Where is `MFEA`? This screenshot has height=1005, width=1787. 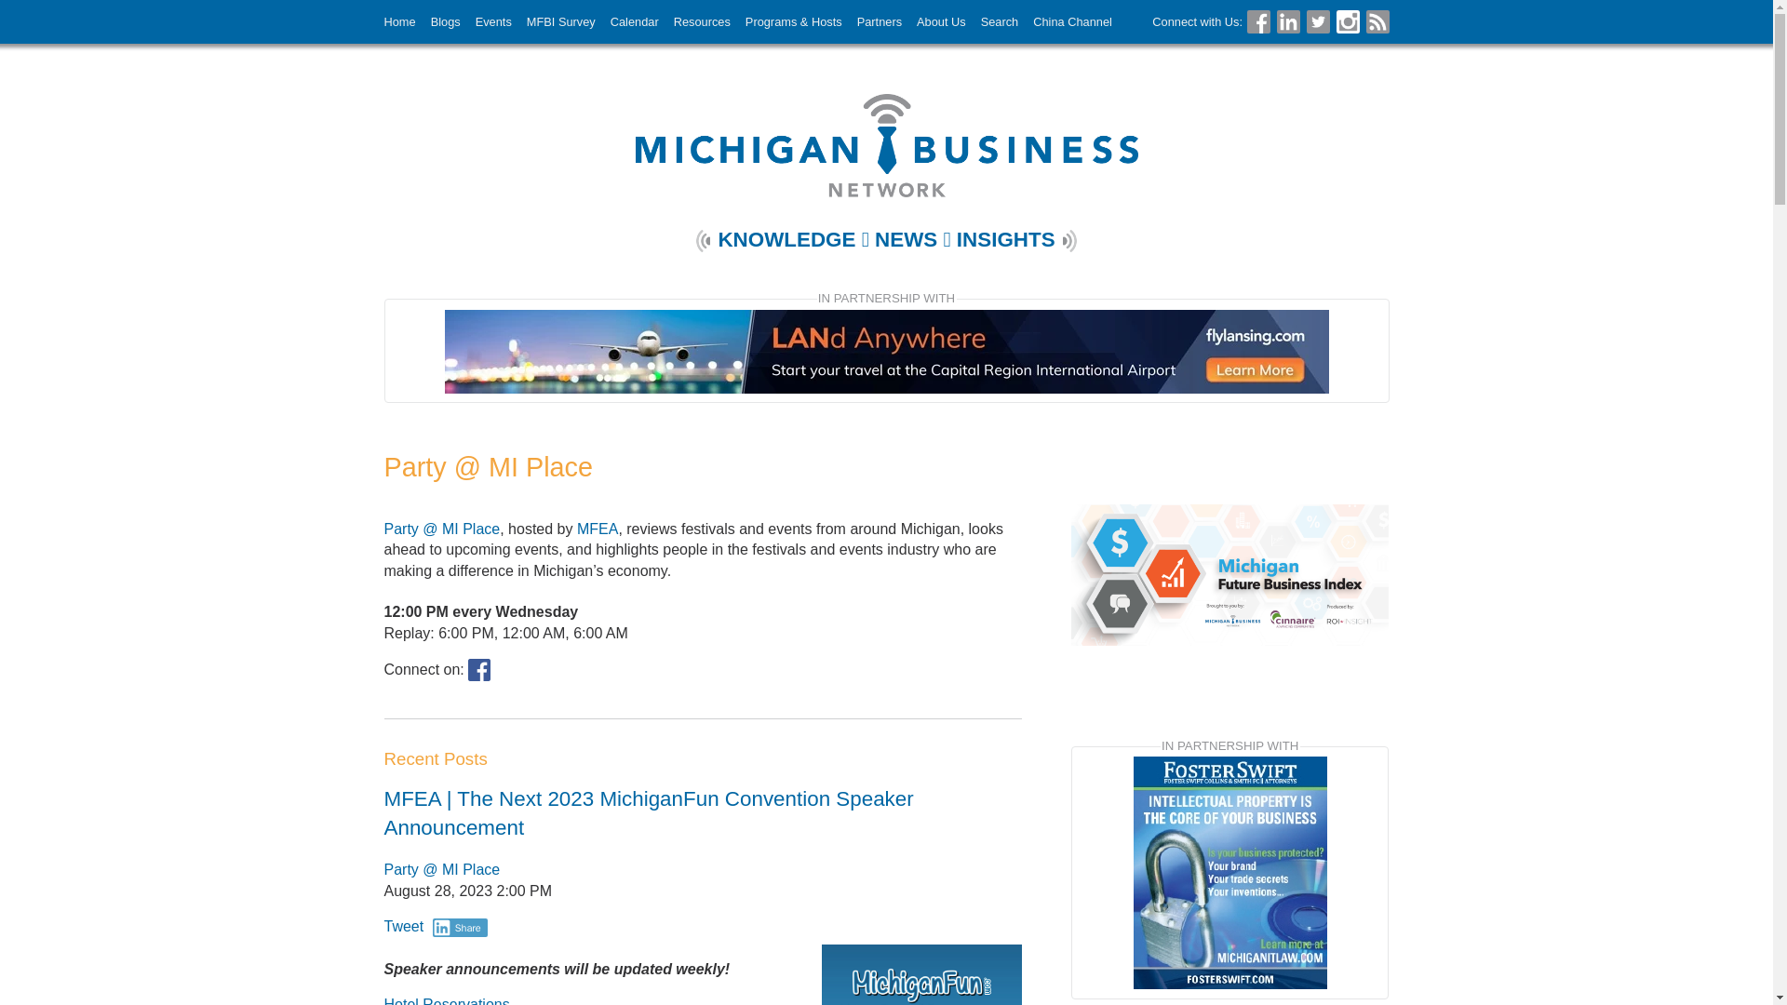
MFEA is located at coordinates (598, 529).